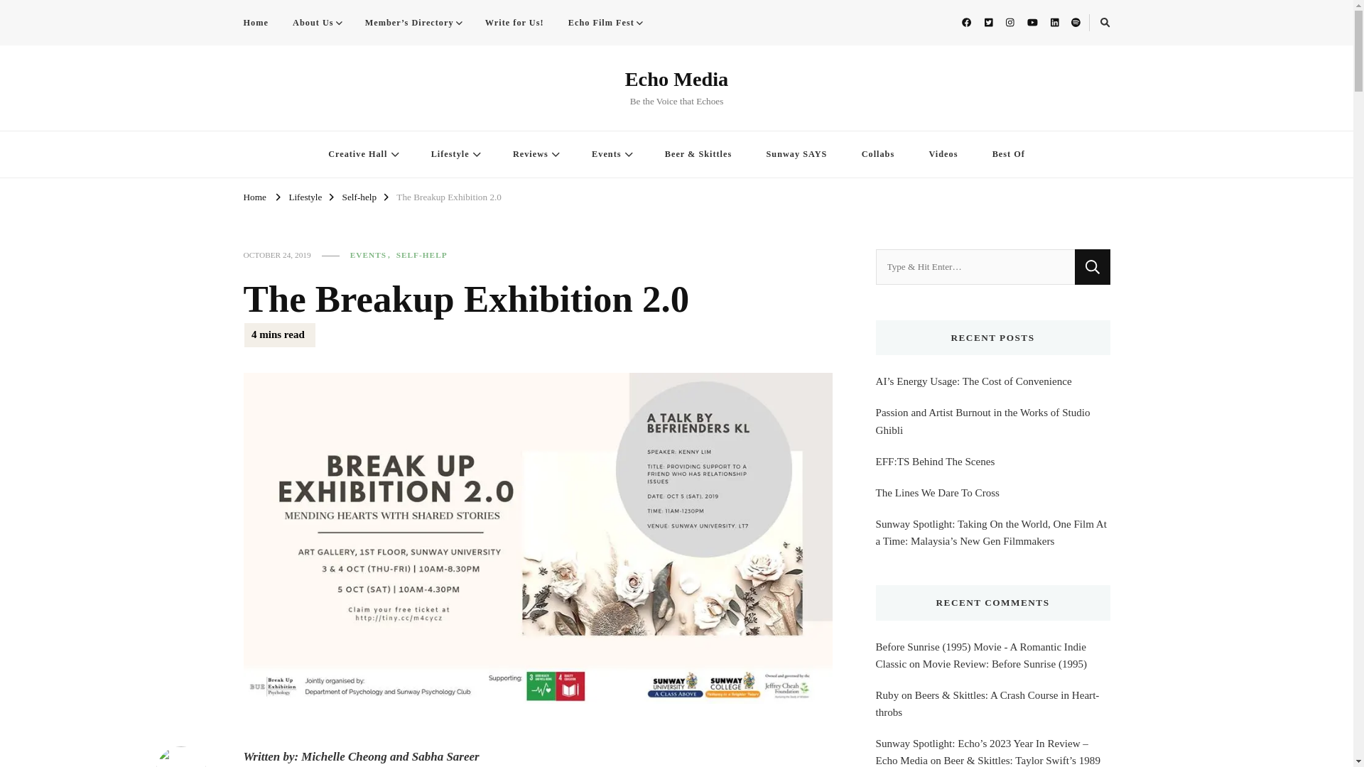  What do you see at coordinates (1092, 267) in the screenshot?
I see `Search` at bounding box center [1092, 267].